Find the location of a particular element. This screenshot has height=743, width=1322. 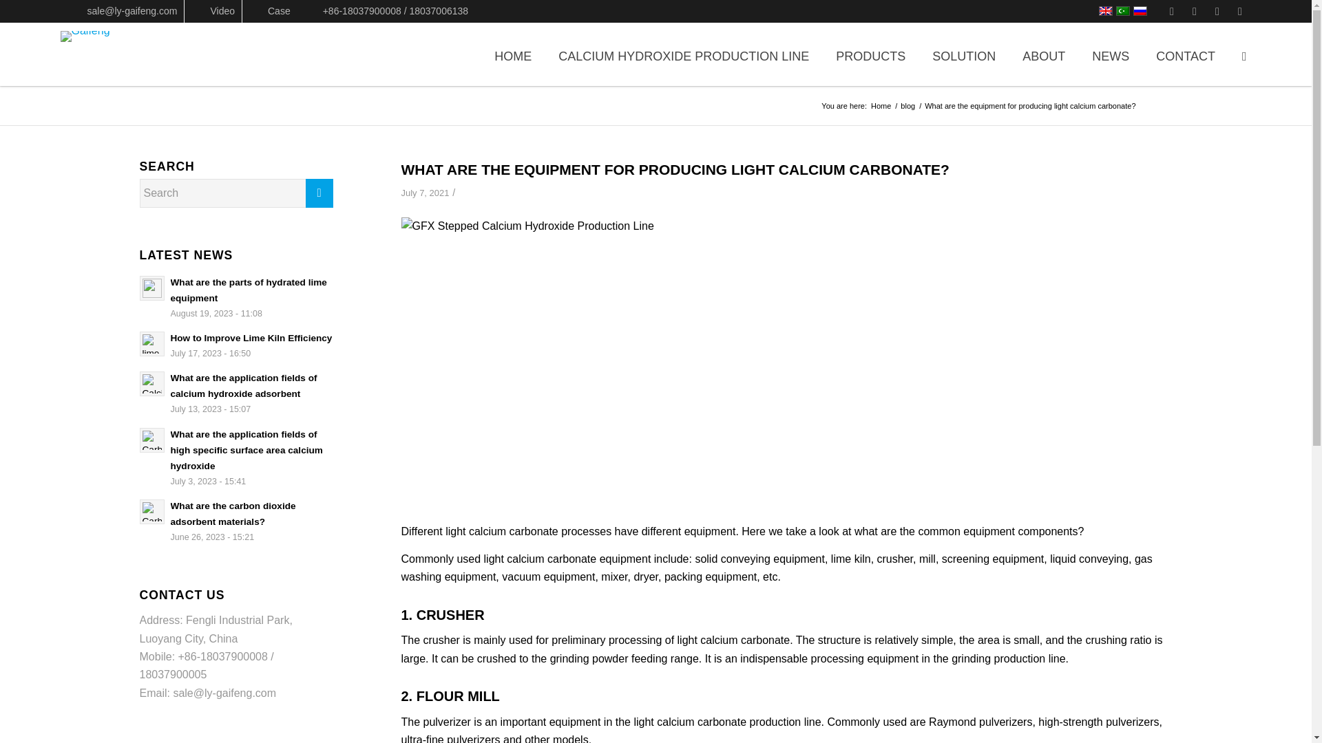

blog is located at coordinates (907, 106).